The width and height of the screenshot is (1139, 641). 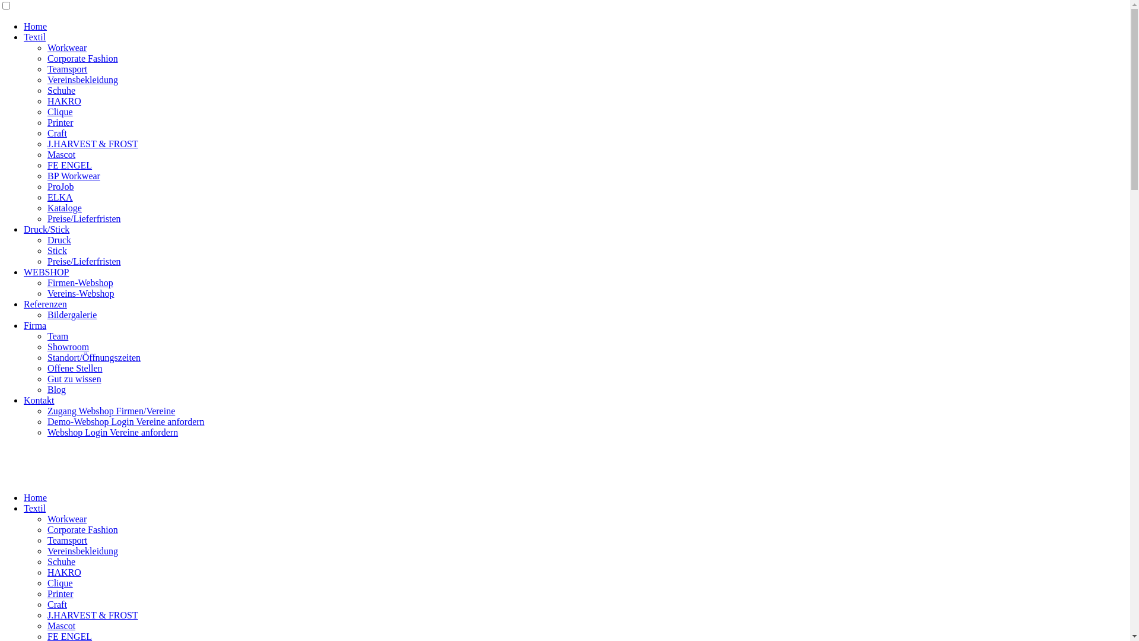 What do you see at coordinates (83, 58) in the screenshot?
I see `Corporate Fashion` at bounding box center [83, 58].